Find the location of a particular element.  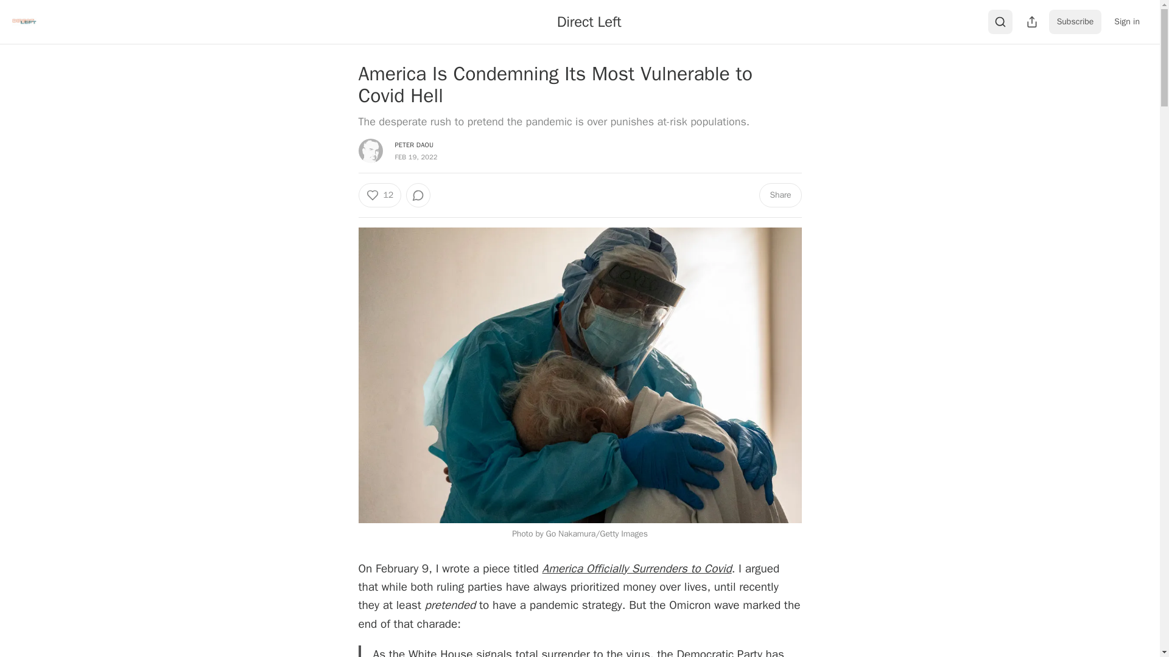

PETER DAOU is located at coordinates (414, 145).